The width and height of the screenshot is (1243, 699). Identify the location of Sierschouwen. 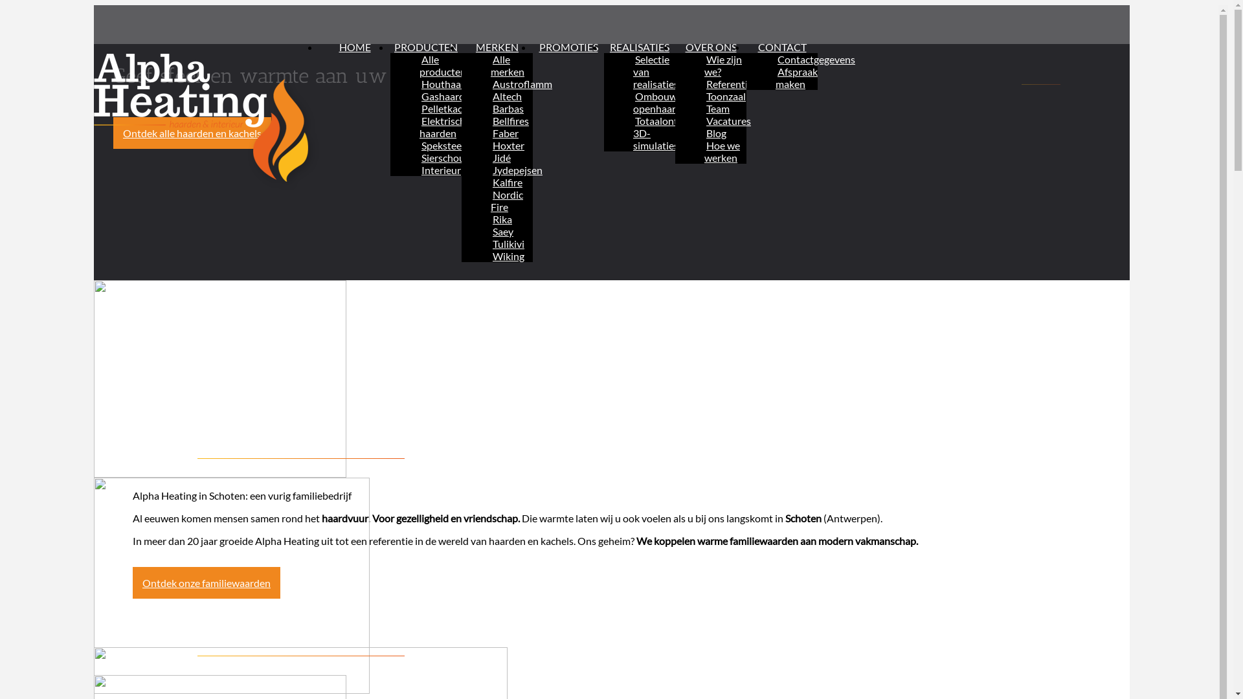
(453, 158).